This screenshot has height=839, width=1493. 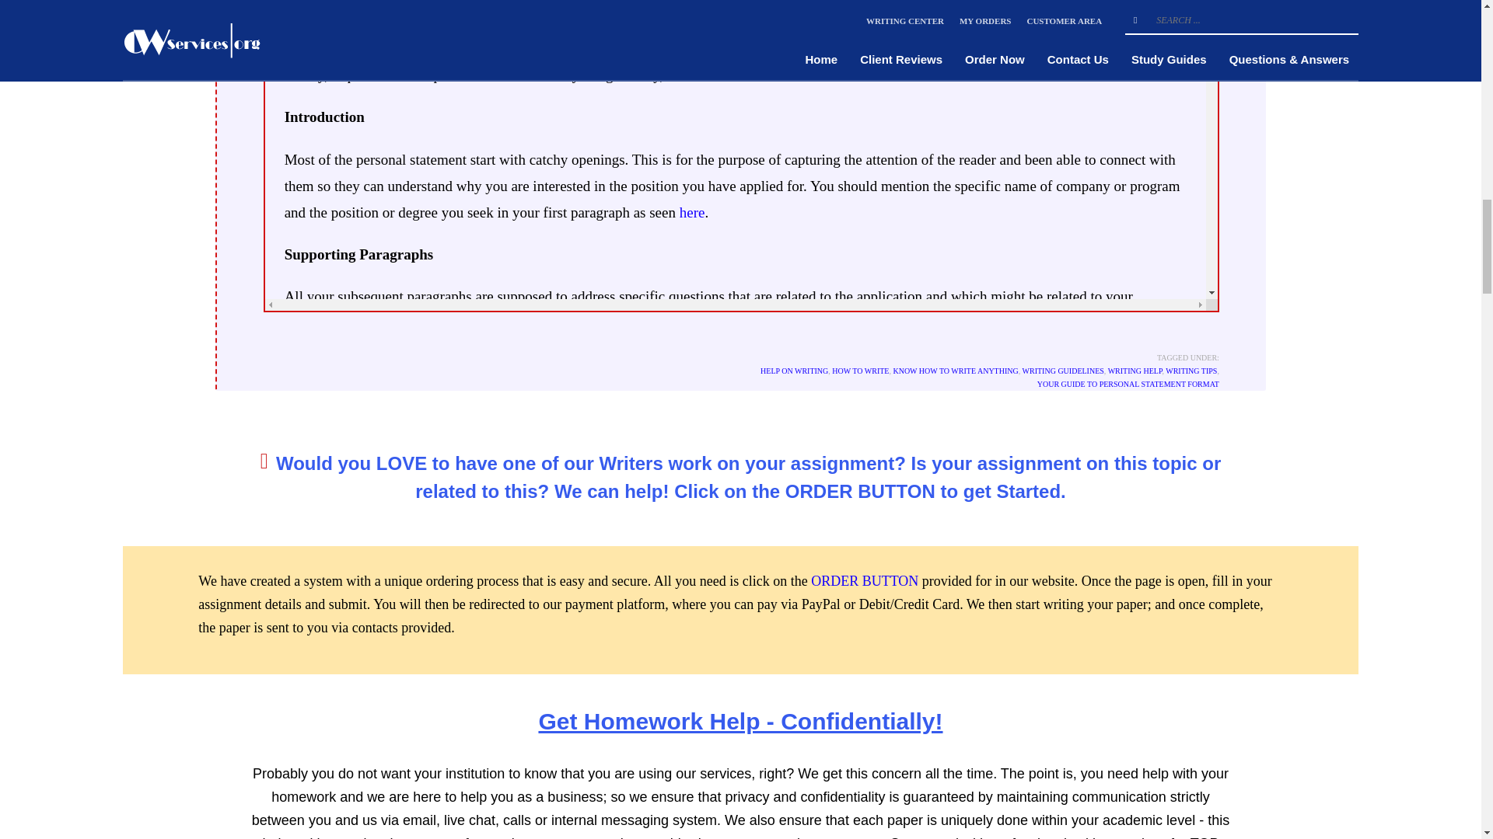 What do you see at coordinates (1191, 370) in the screenshot?
I see `WRITING TIPS` at bounding box center [1191, 370].